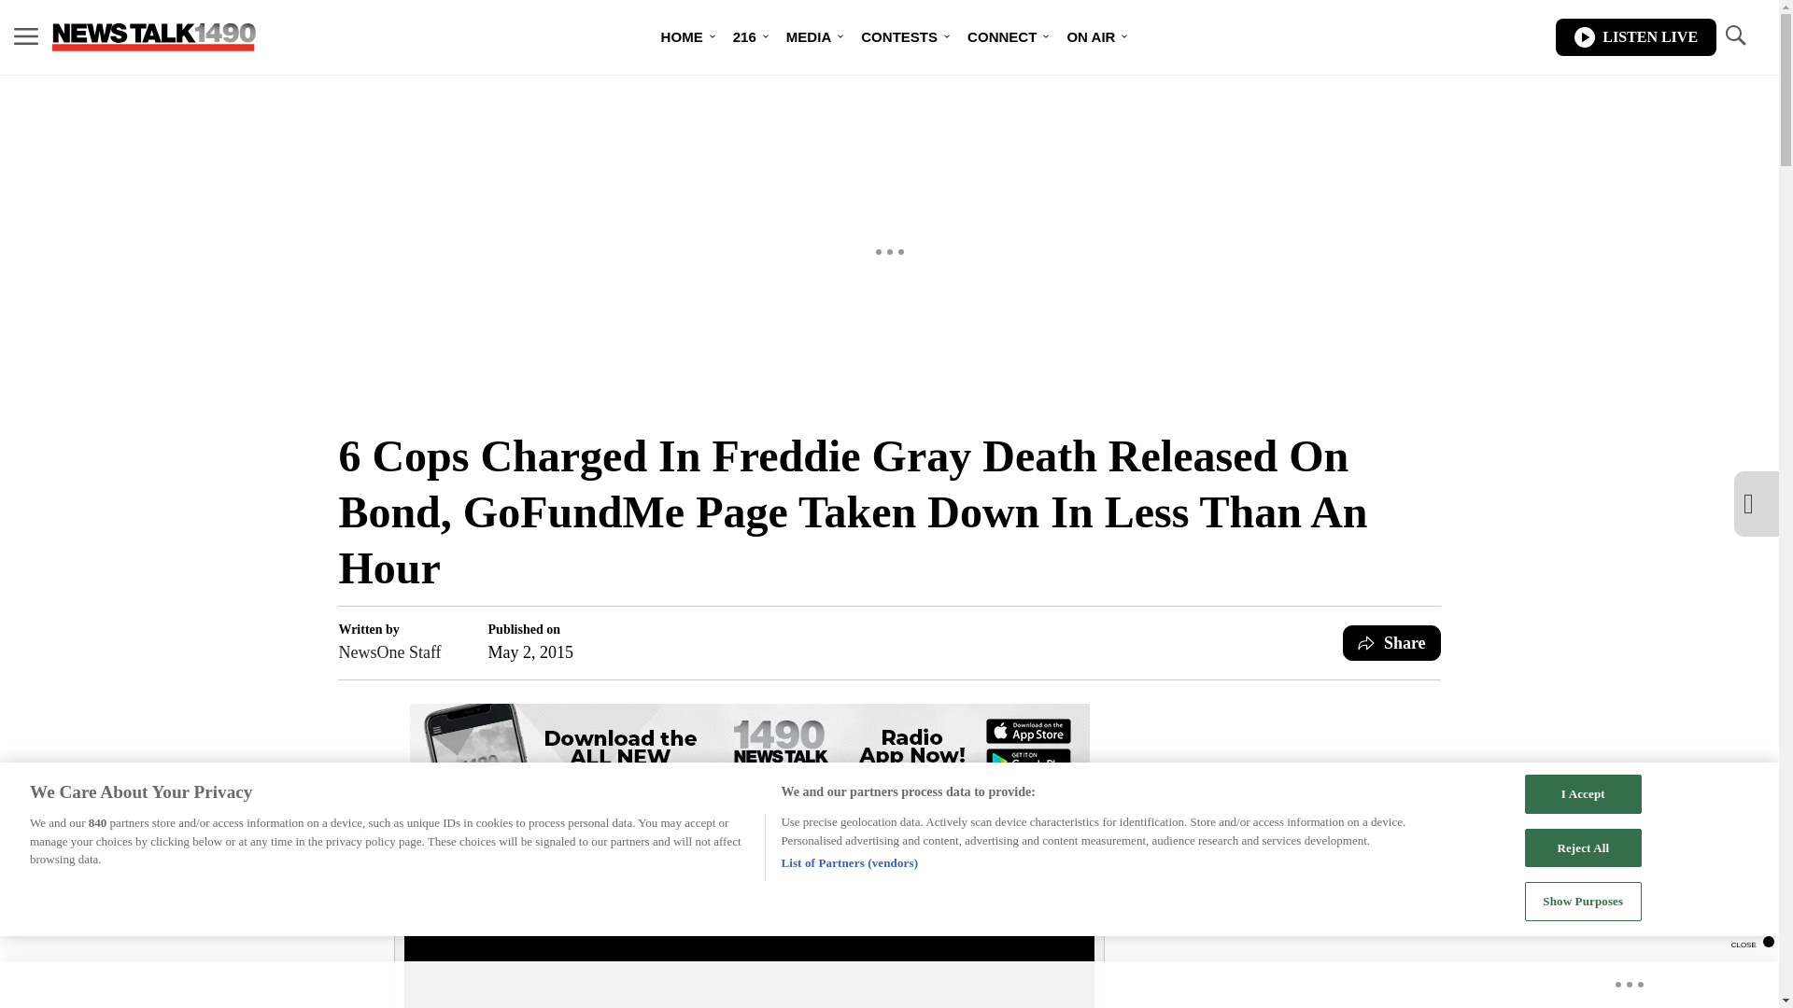 The image size is (1793, 1008). What do you see at coordinates (1636, 37) in the screenshot?
I see `LISTEN LIVE` at bounding box center [1636, 37].